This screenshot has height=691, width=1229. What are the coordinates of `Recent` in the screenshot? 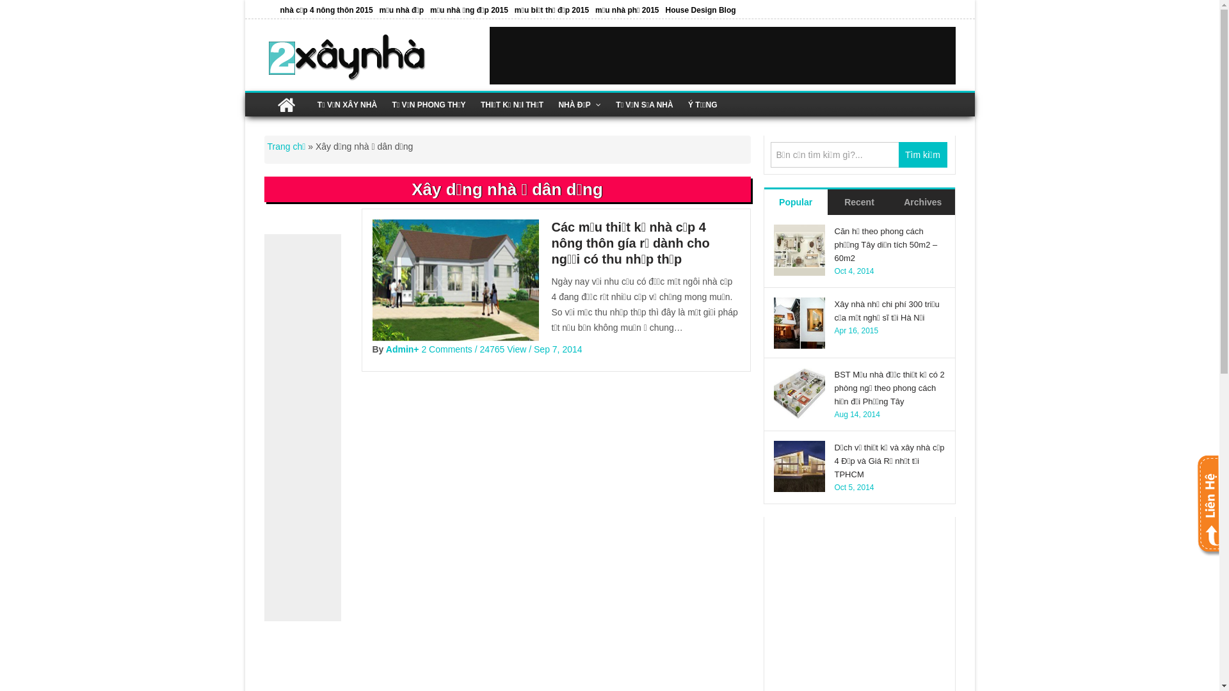 It's located at (859, 202).